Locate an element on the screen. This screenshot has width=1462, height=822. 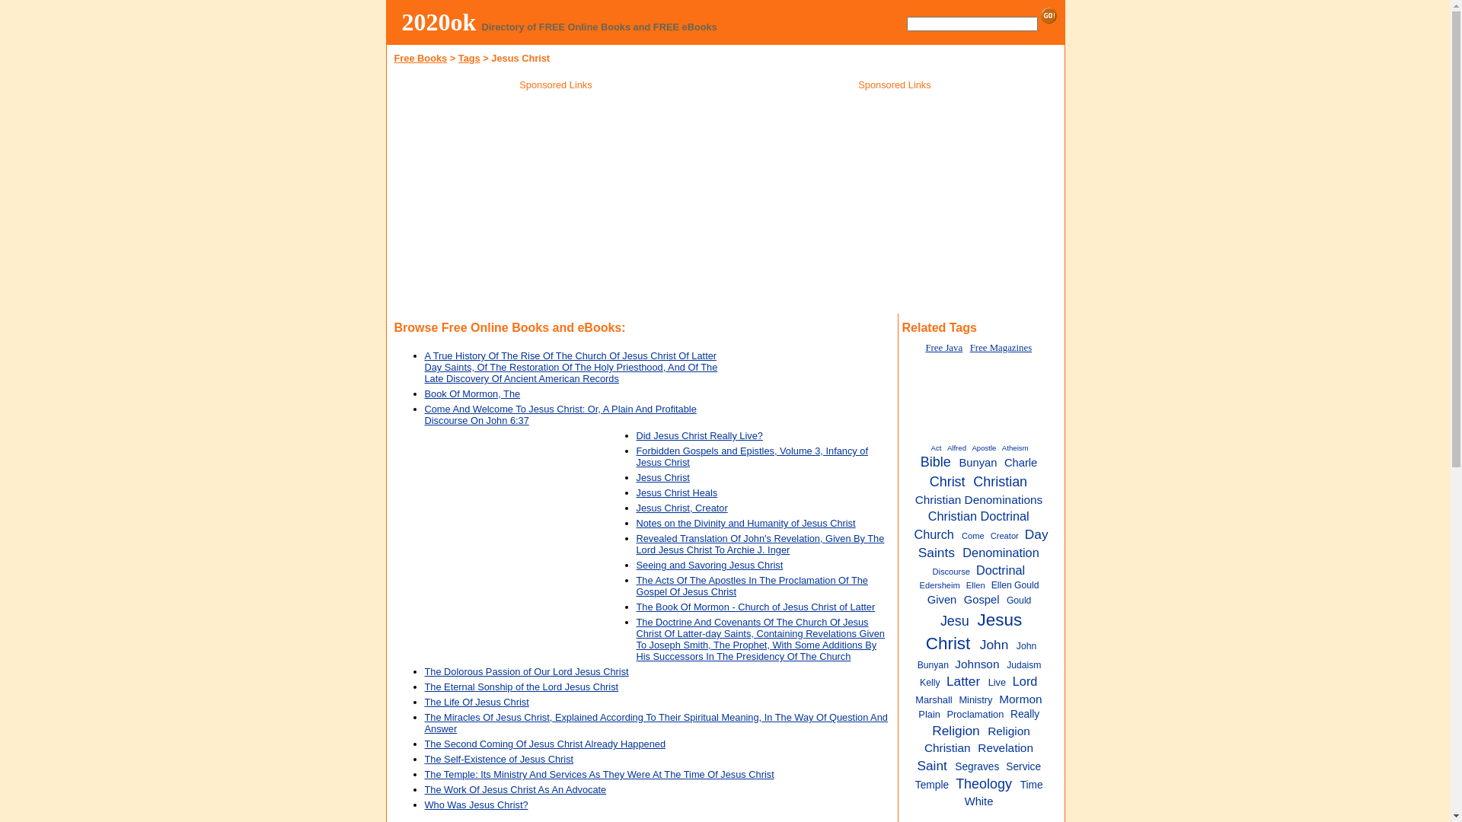
Jesus Christ Heals is located at coordinates (678, 493).